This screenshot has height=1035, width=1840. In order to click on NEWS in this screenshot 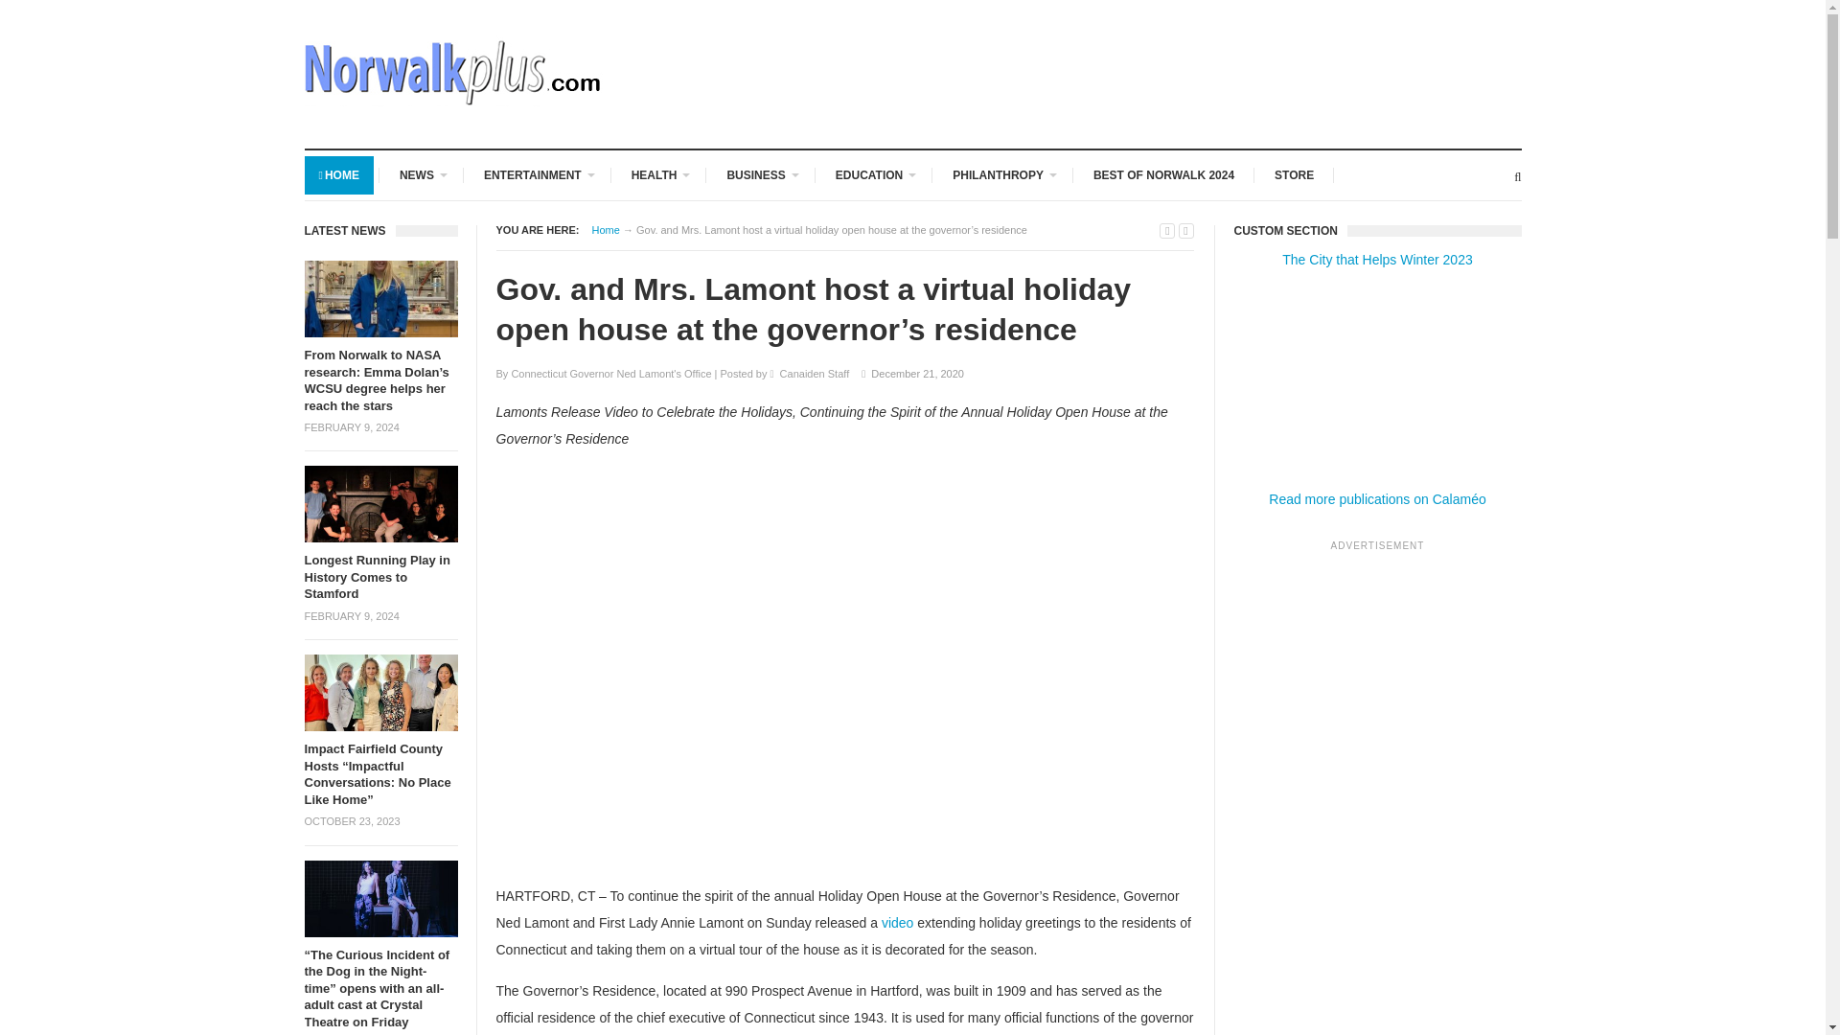, I will do `click(422, 175)`.